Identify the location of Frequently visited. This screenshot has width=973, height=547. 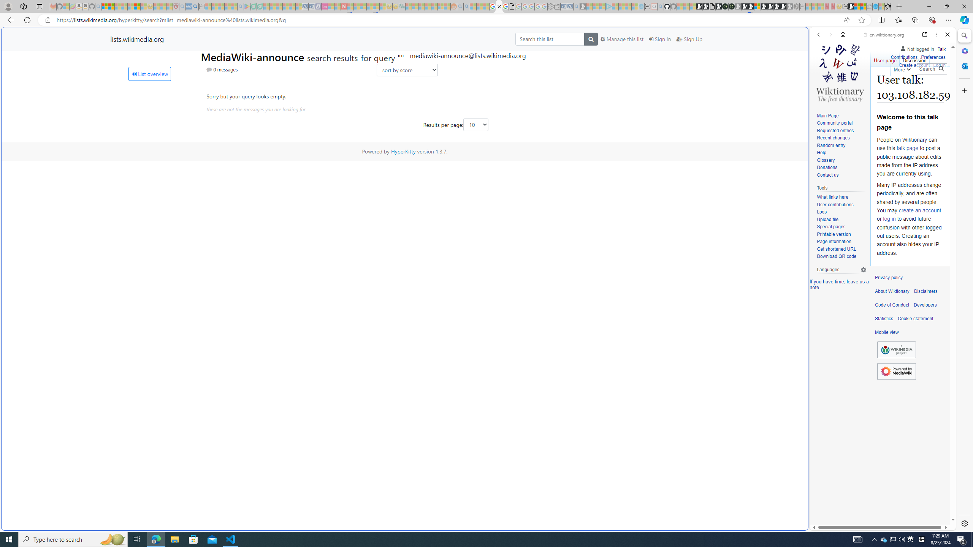
(645, 101).